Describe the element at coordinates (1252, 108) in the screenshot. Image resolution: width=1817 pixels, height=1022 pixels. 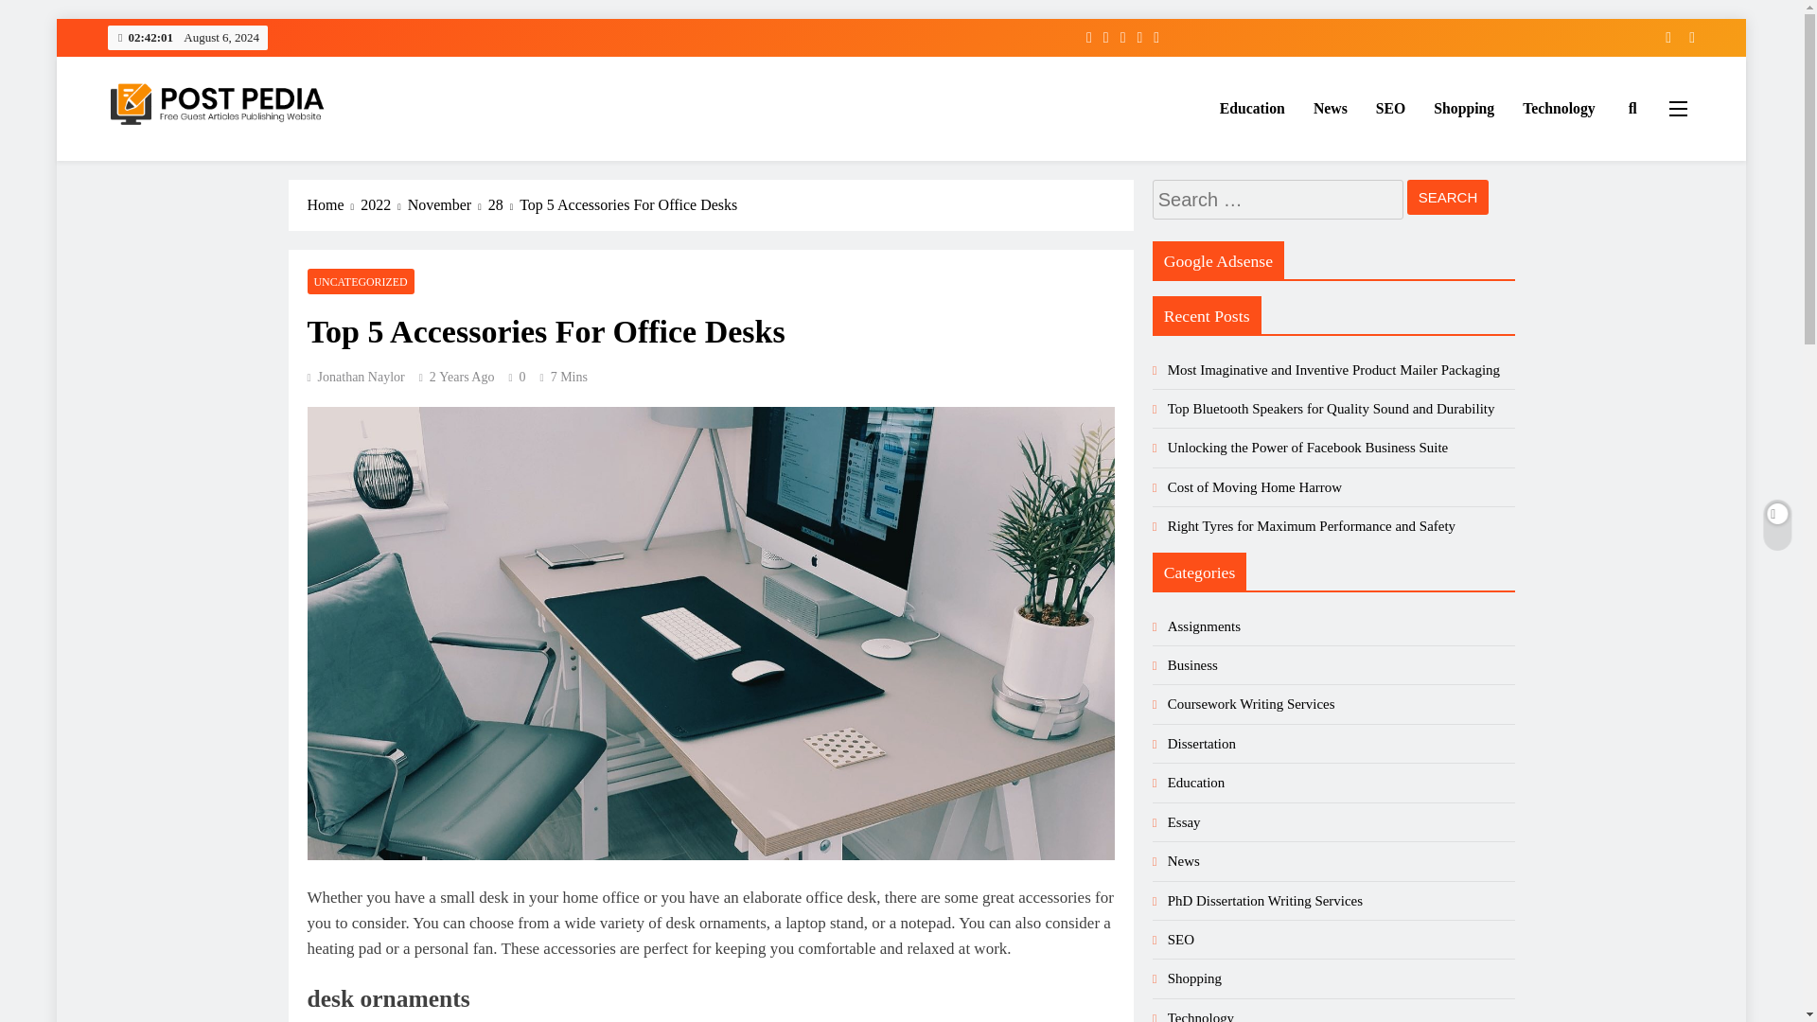
I see `Education` at that location.